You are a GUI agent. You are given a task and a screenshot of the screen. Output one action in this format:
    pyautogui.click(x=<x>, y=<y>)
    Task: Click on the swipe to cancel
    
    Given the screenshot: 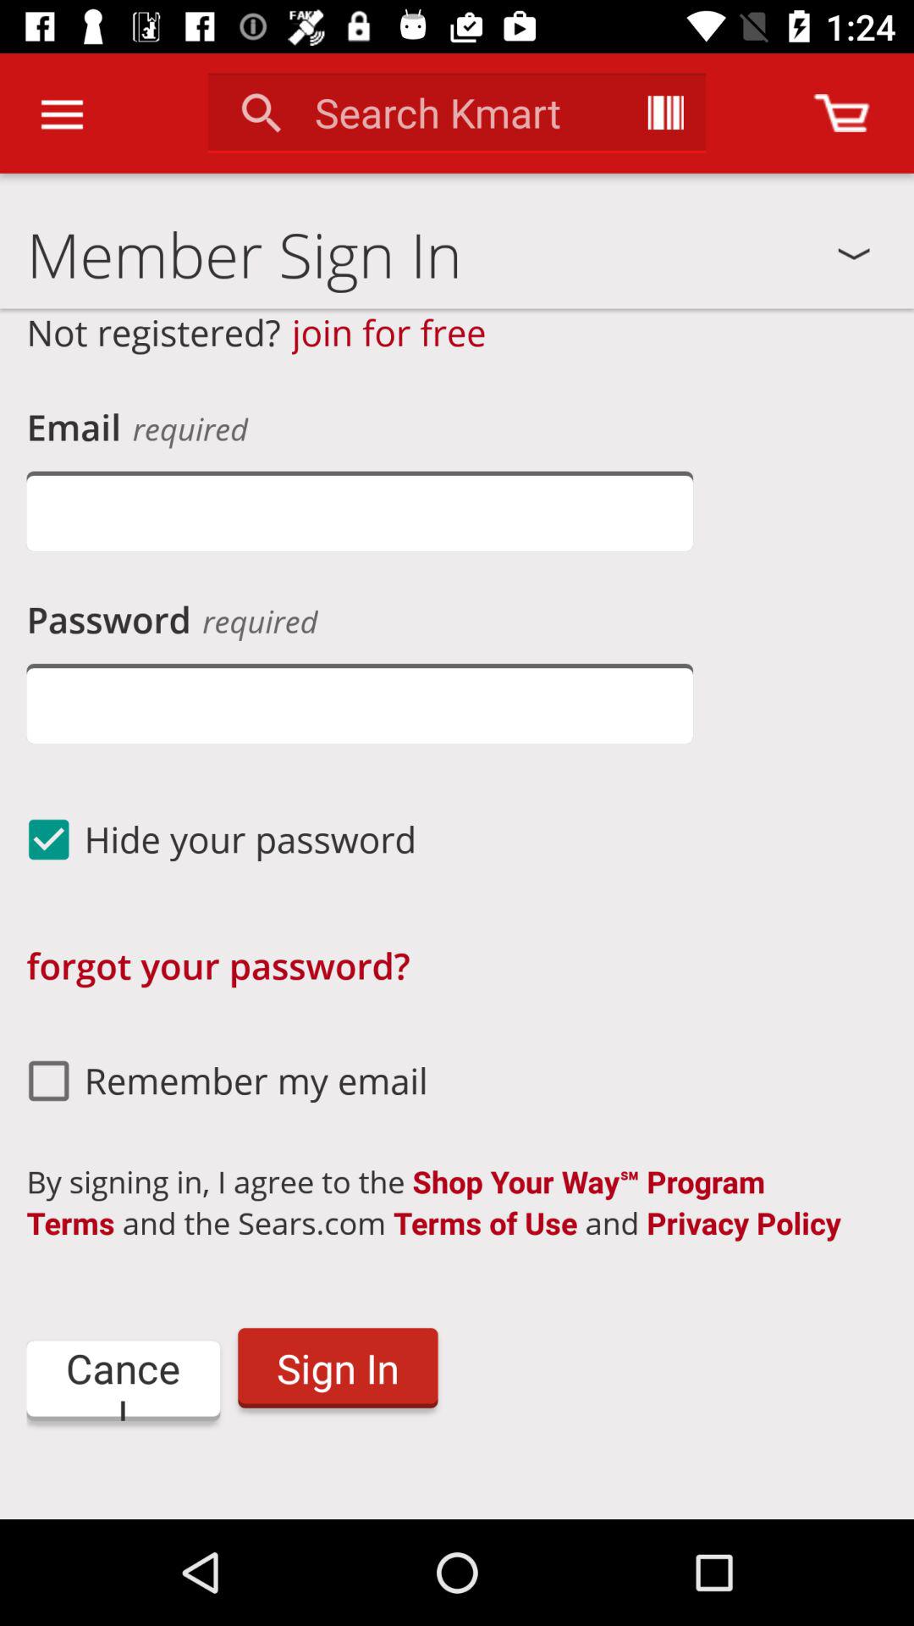 What is the action you would take?
    pyautogui.click(x=124, y=1380)
    